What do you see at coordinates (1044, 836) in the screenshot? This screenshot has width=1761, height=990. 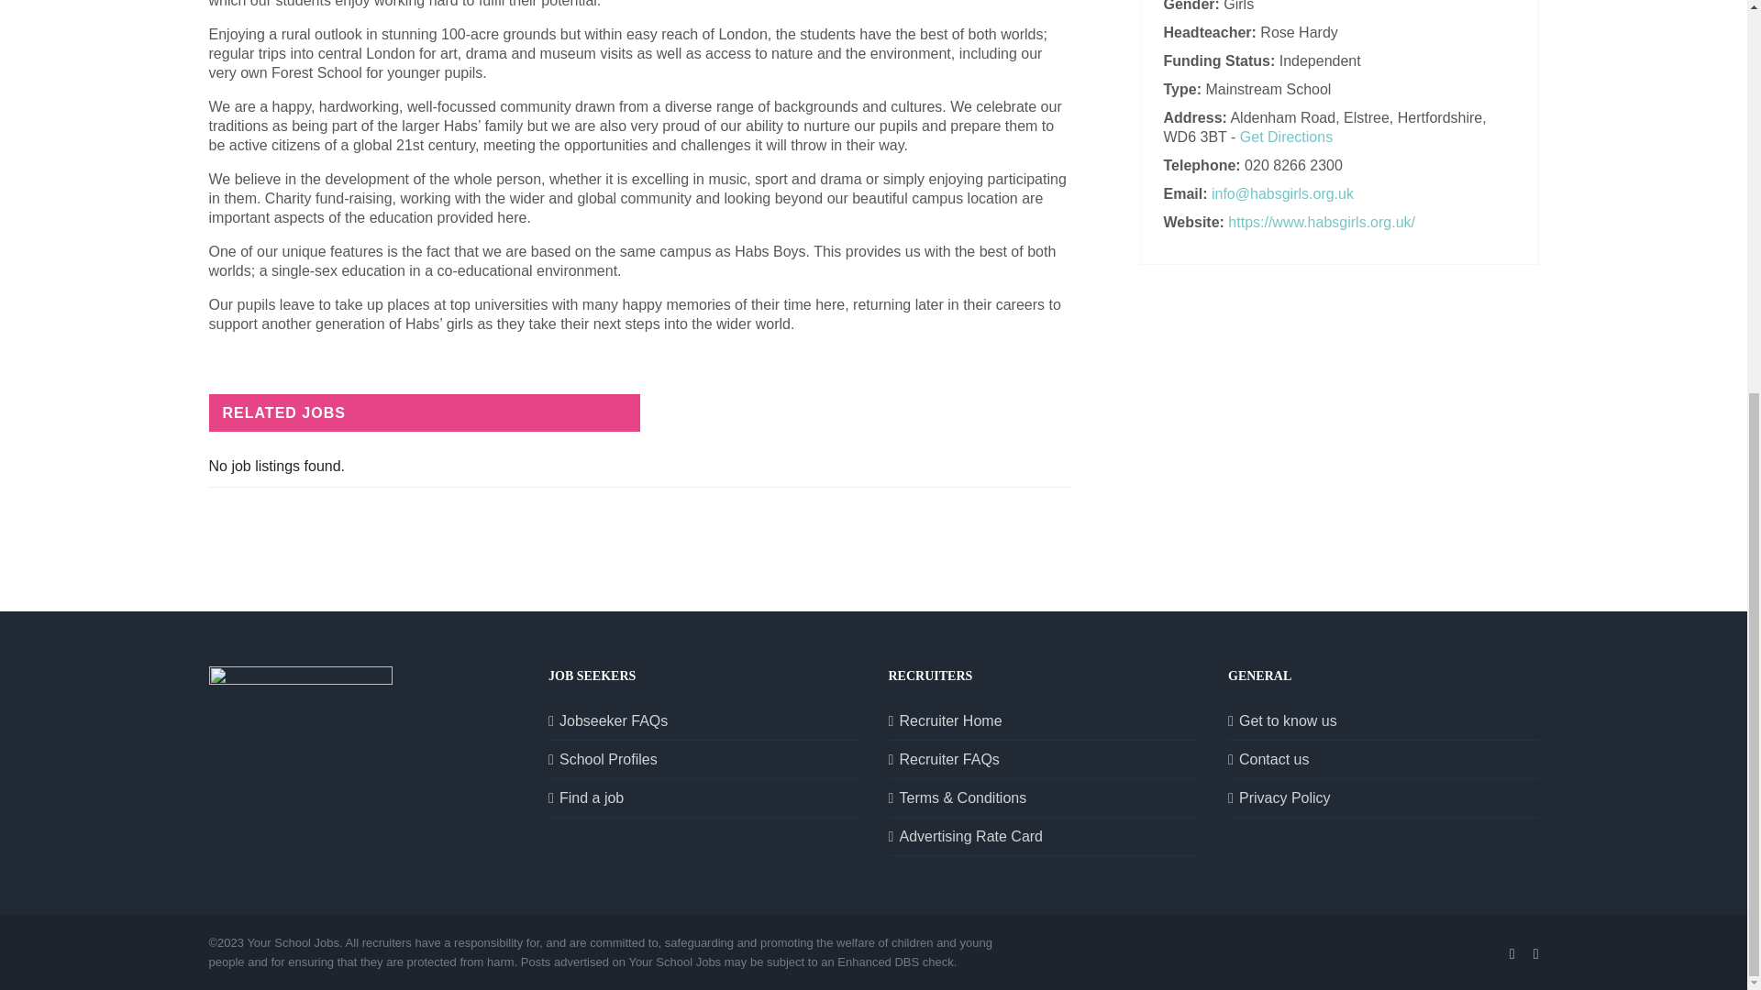 I see `Advertising Rate Card` at bounding box center [1044, 836].